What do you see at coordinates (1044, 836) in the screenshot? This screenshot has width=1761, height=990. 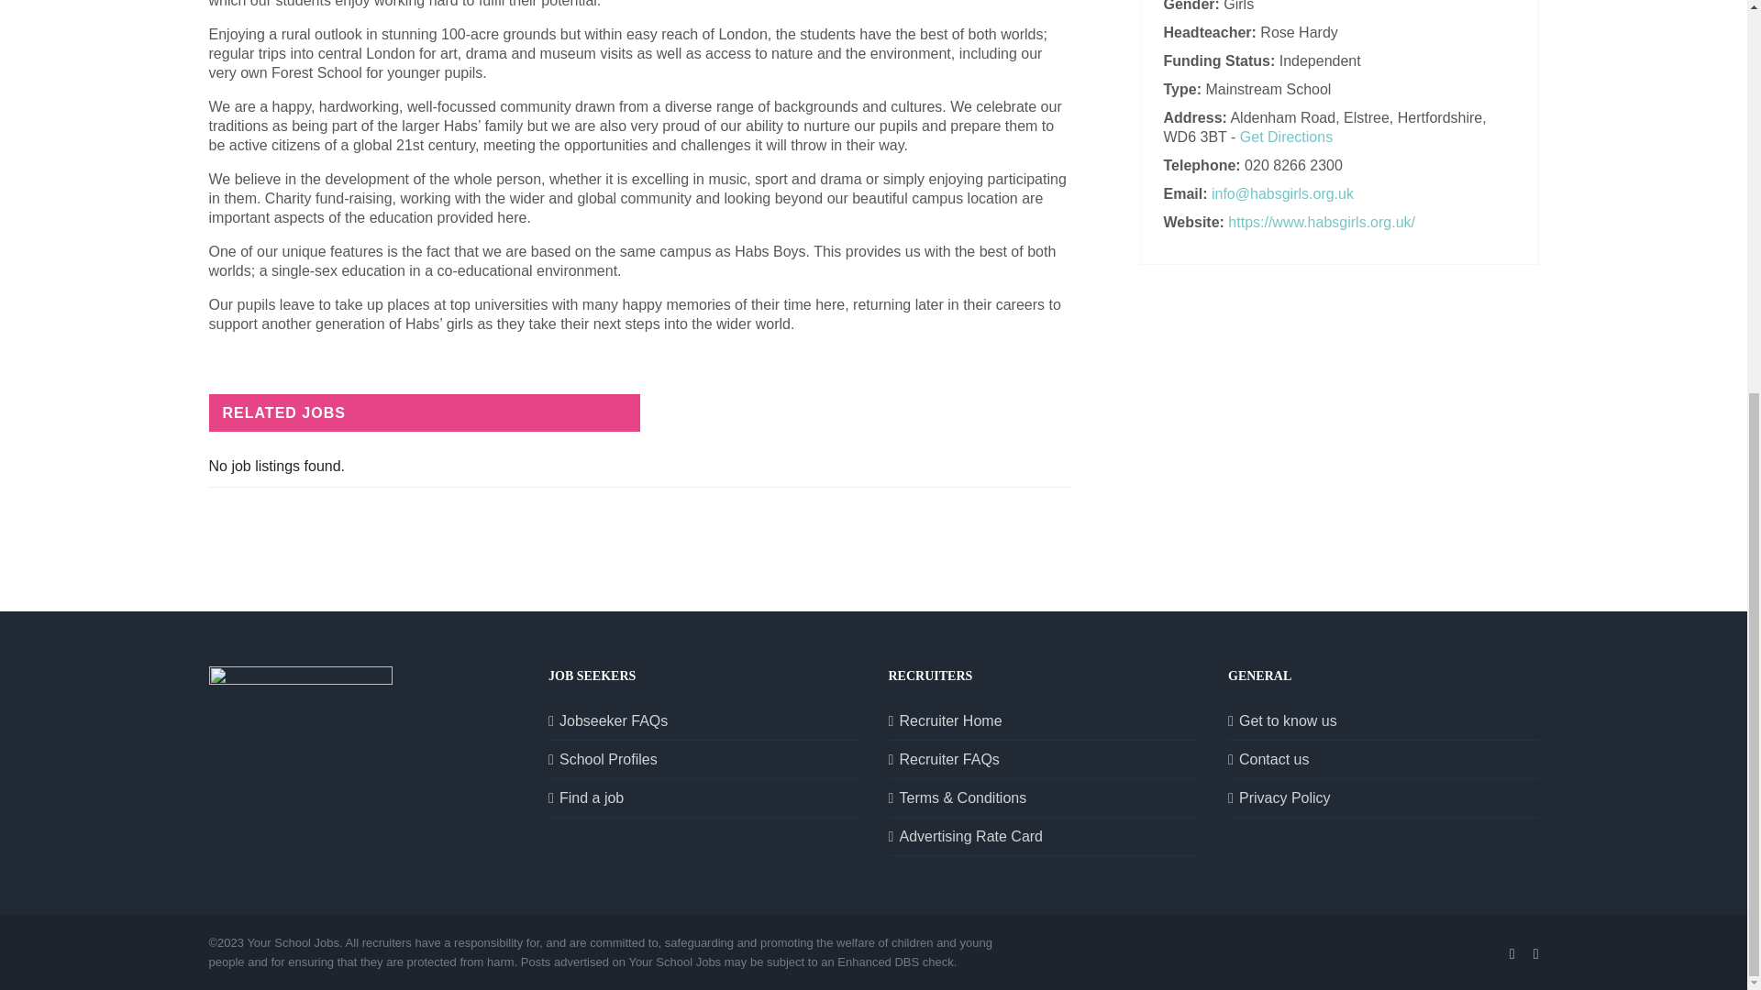 I see `Advertising Rate Card` at bounding box center [1044, 836].